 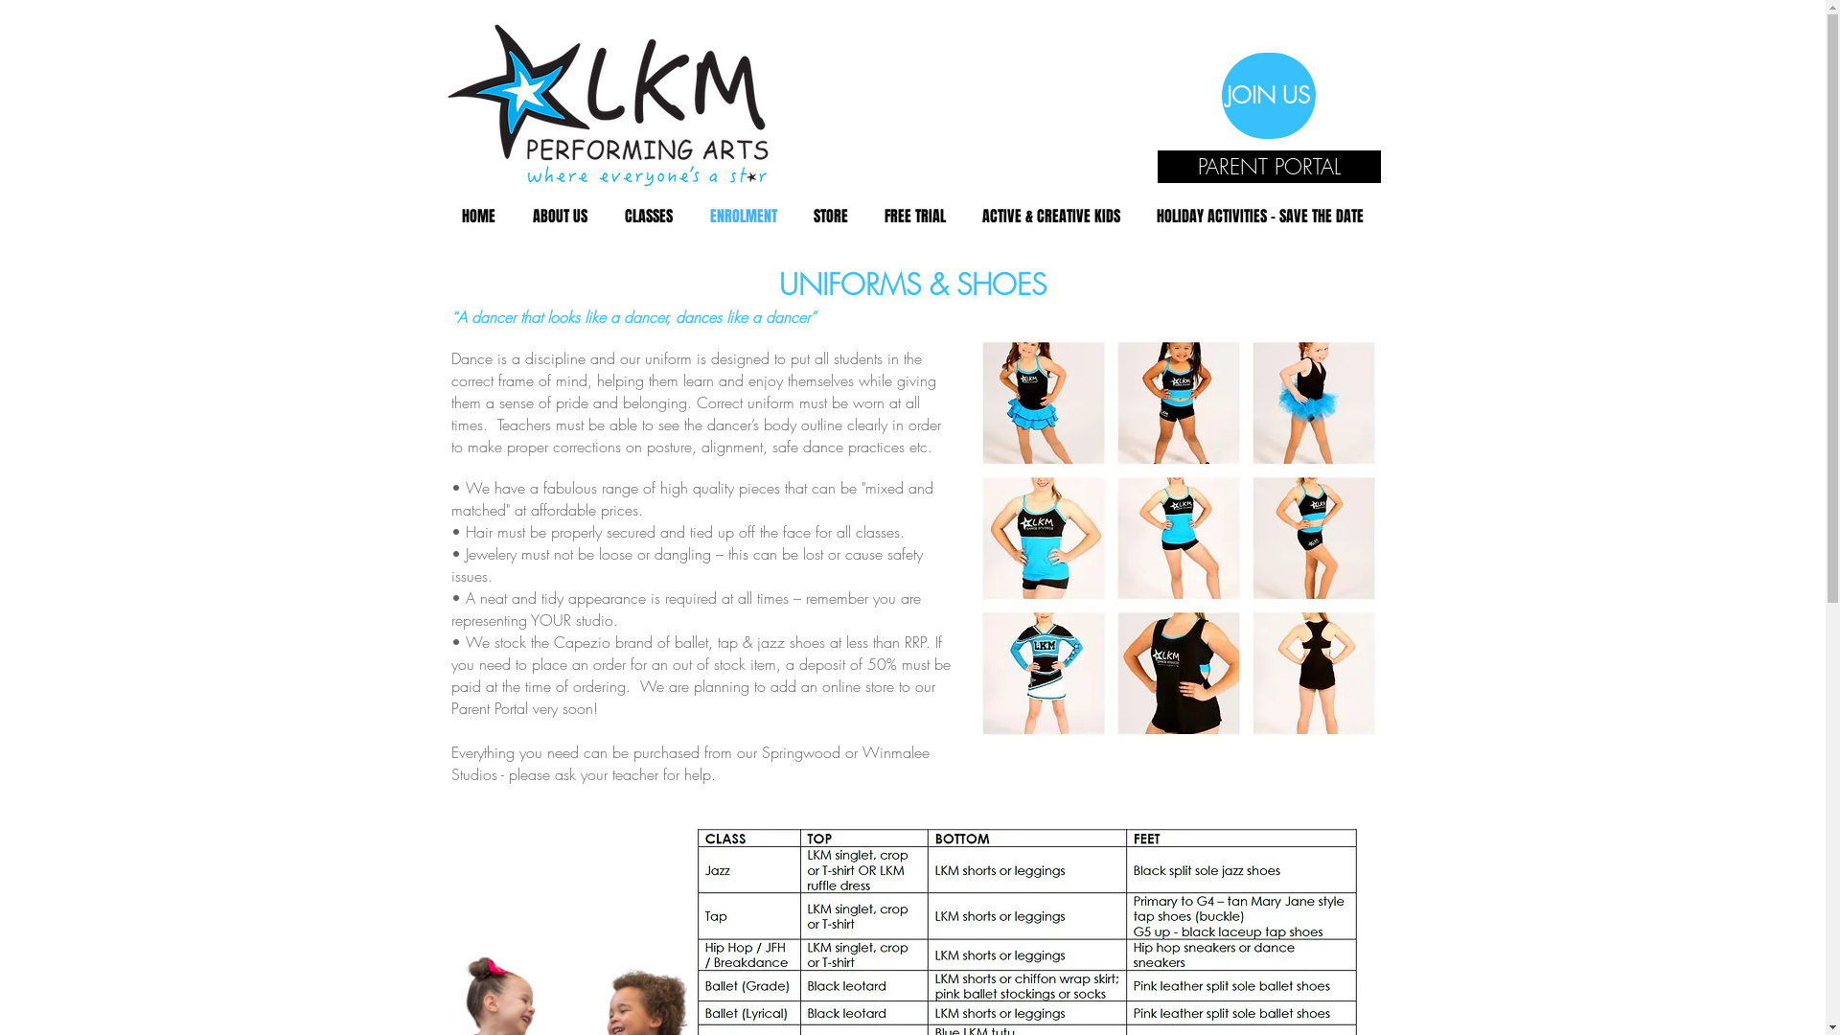 What do you see at coordinates (478, 217) in the screenshot?
I see `HOME` at bounding box center [478, 217].